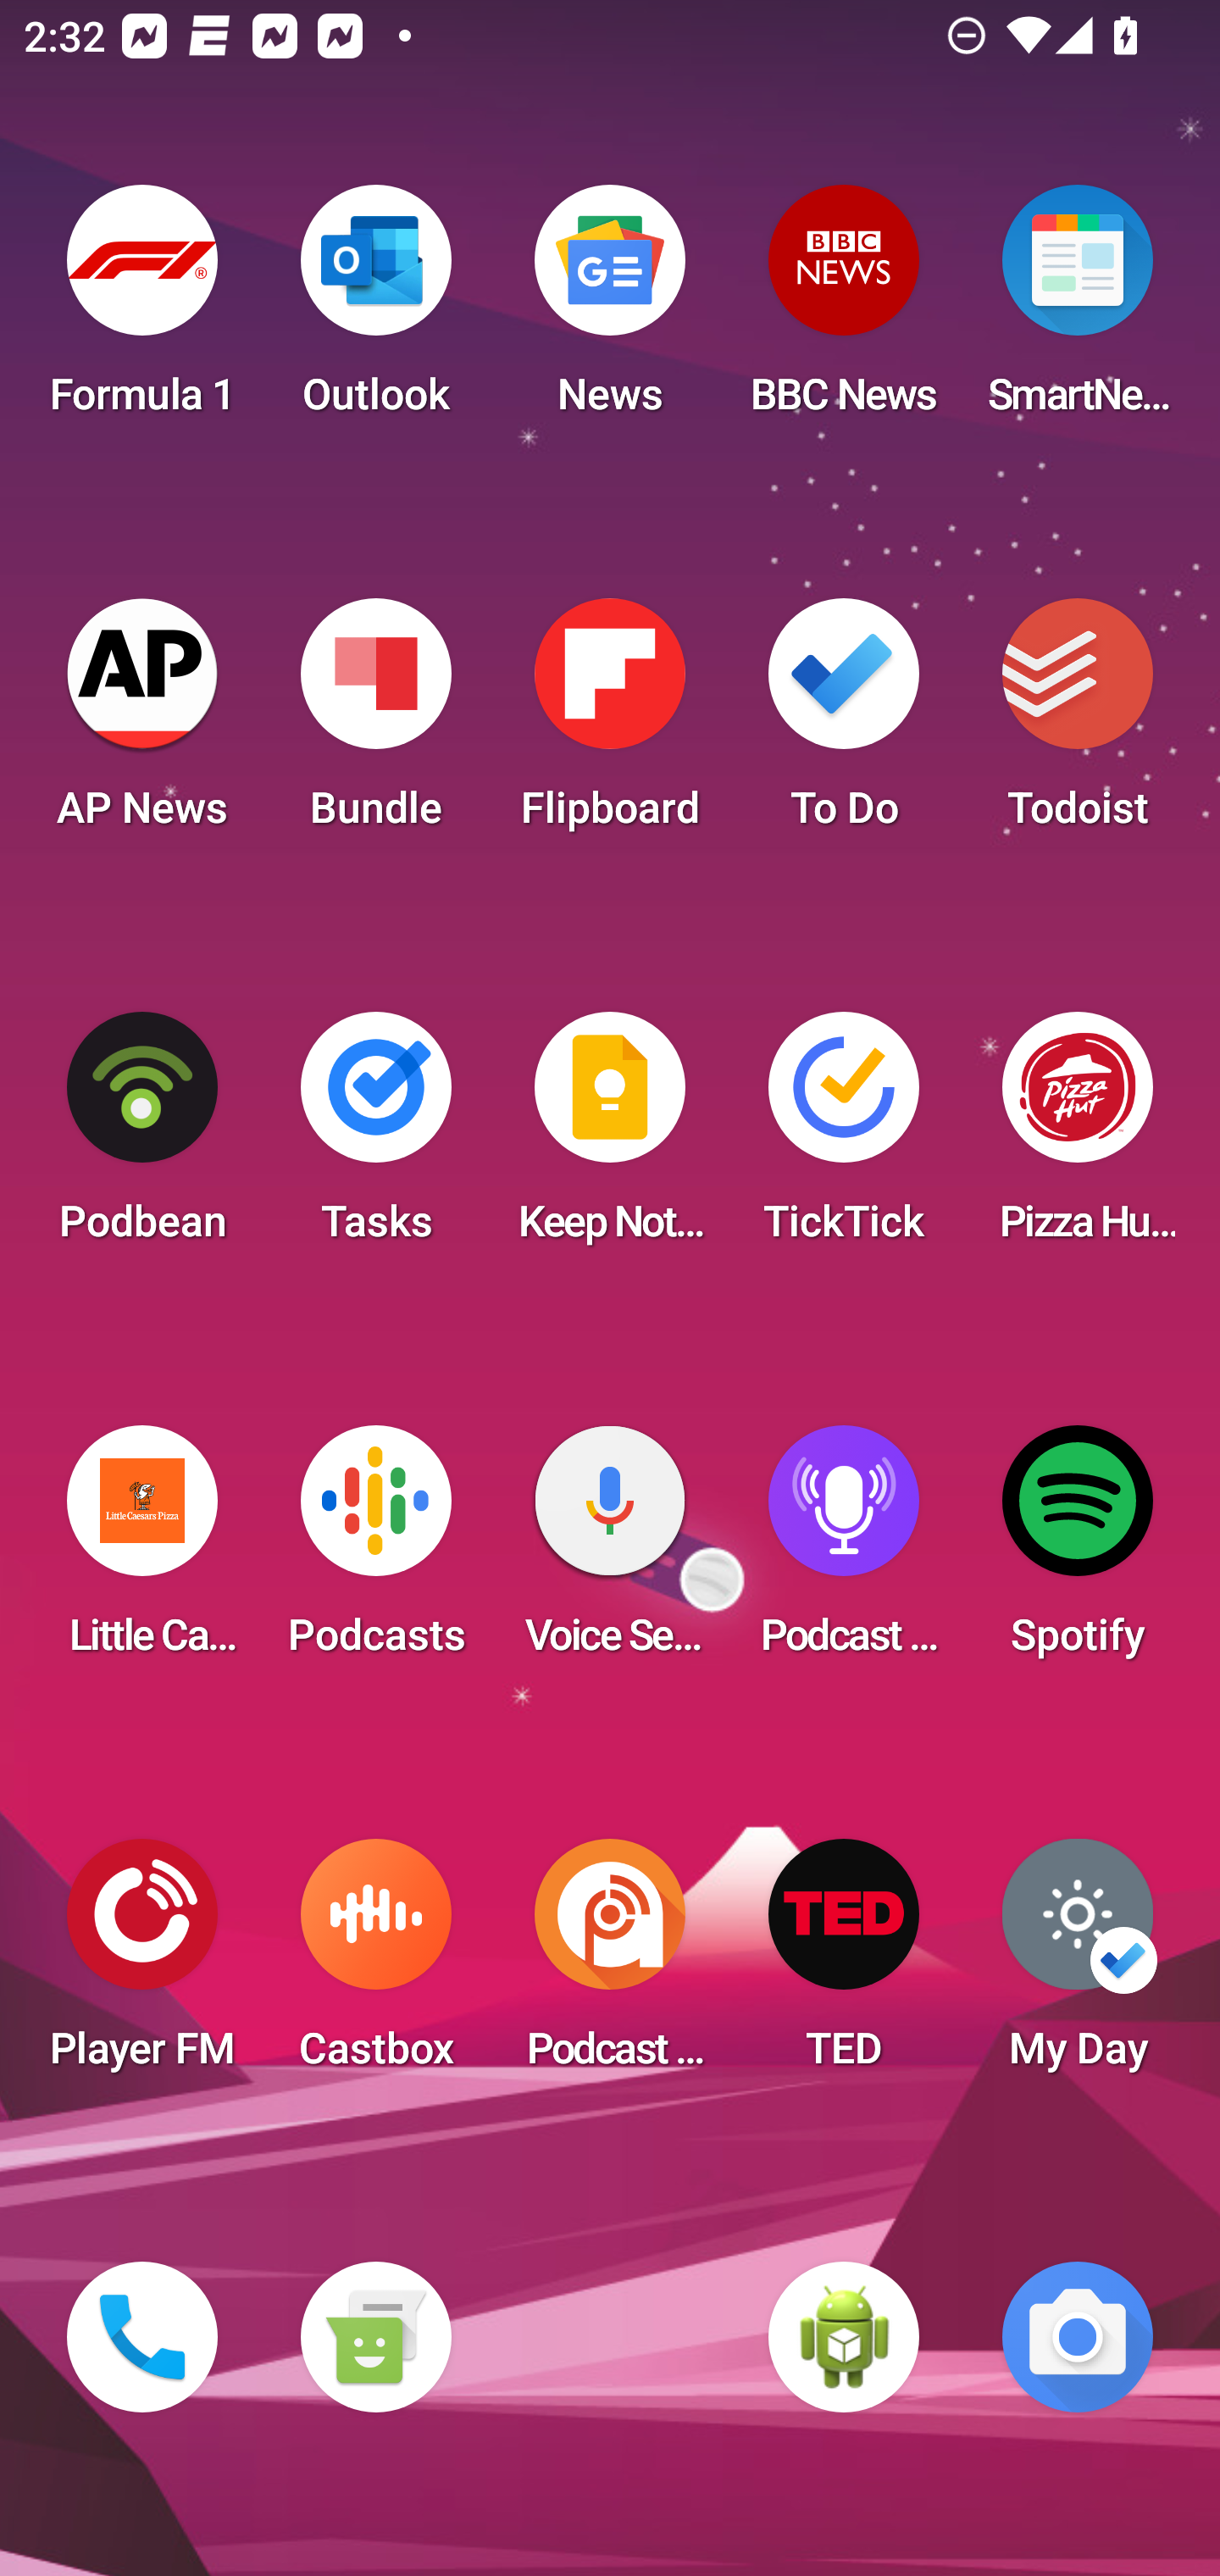 The width and height of the screenshot is (1220, 2576). Describe the element at coordinates (844, 1964) in the screenshot. I see `TED` at that location.